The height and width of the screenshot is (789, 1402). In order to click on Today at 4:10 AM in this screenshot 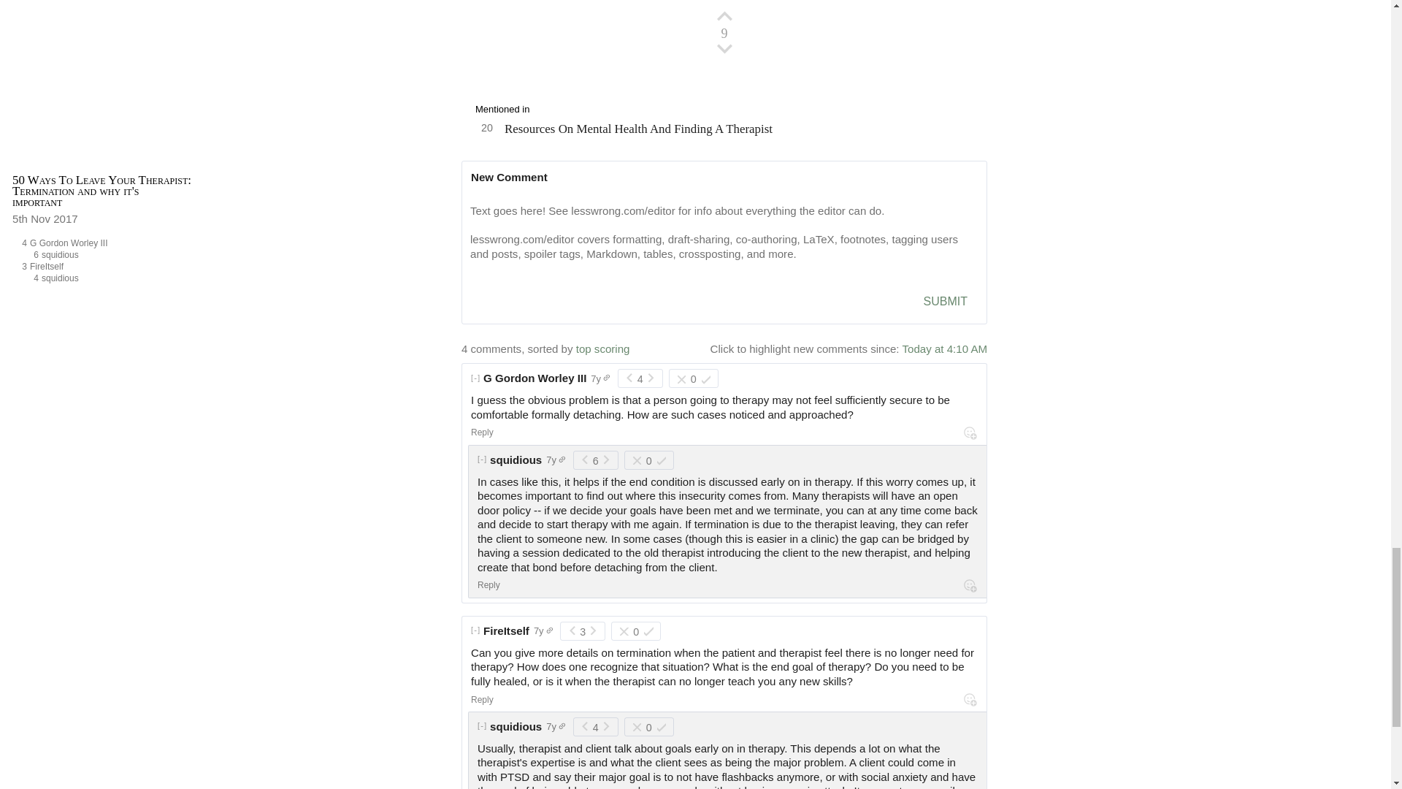, I will do `click(110, 279)`.